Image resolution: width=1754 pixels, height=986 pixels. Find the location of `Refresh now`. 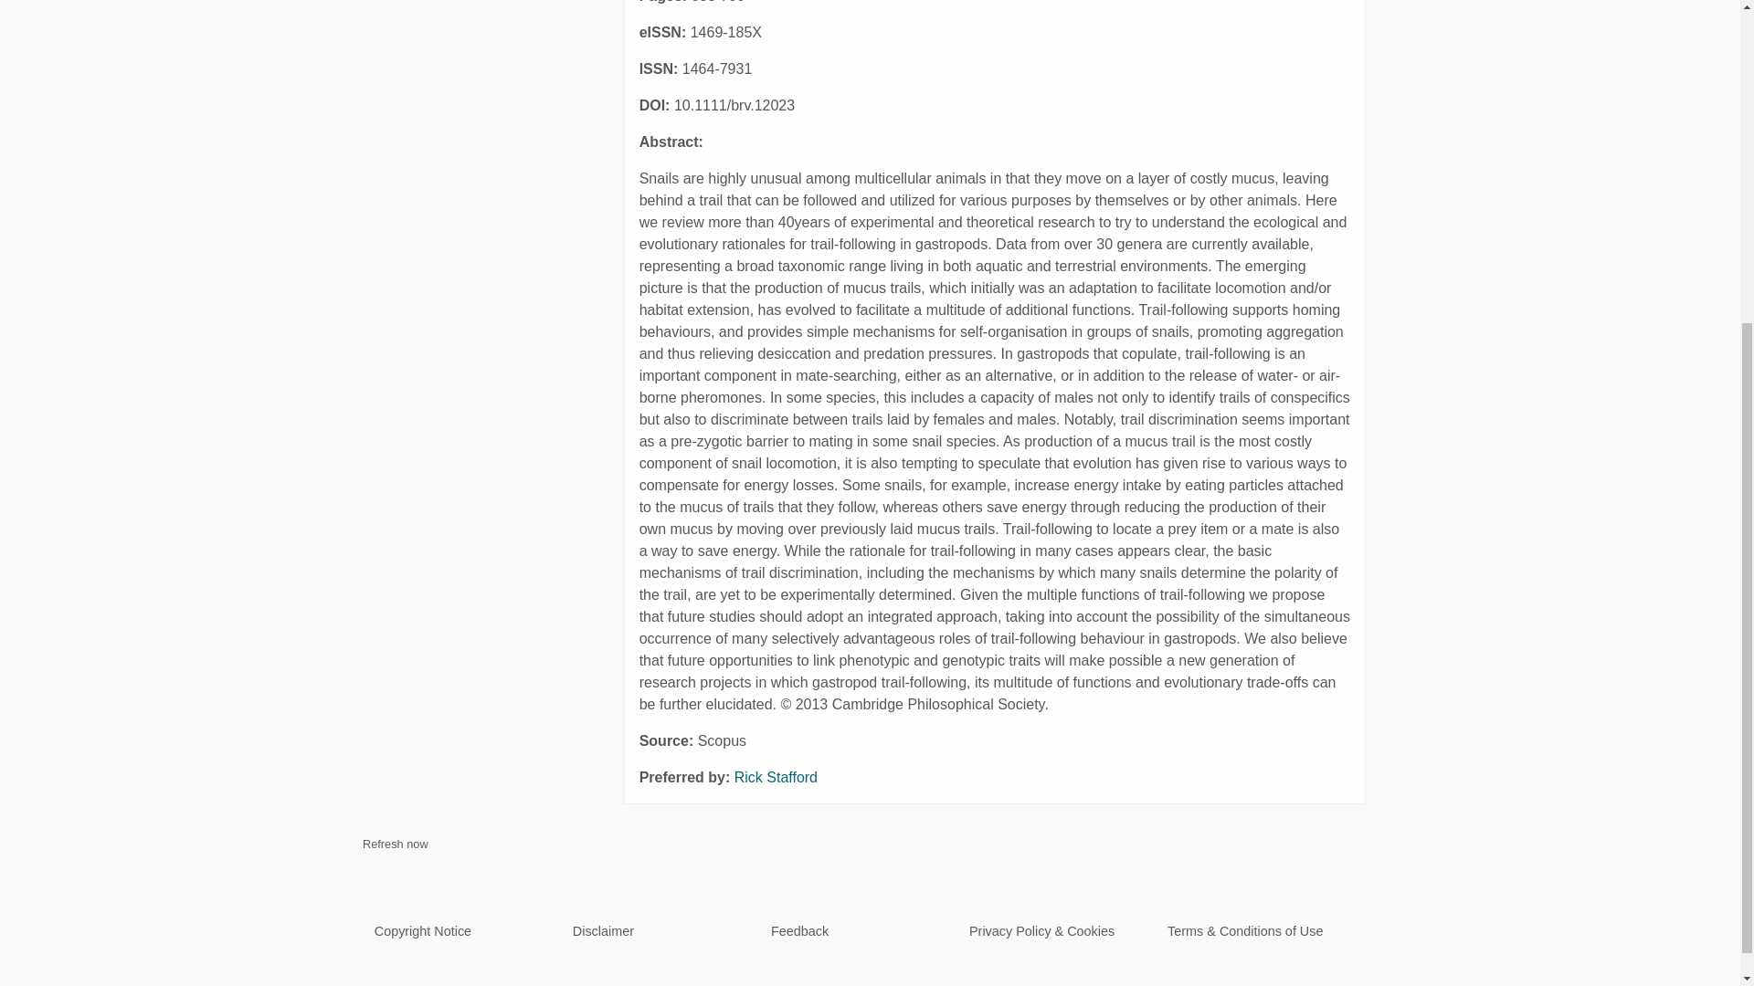

Refresh now is located at coordinates (395, 844).